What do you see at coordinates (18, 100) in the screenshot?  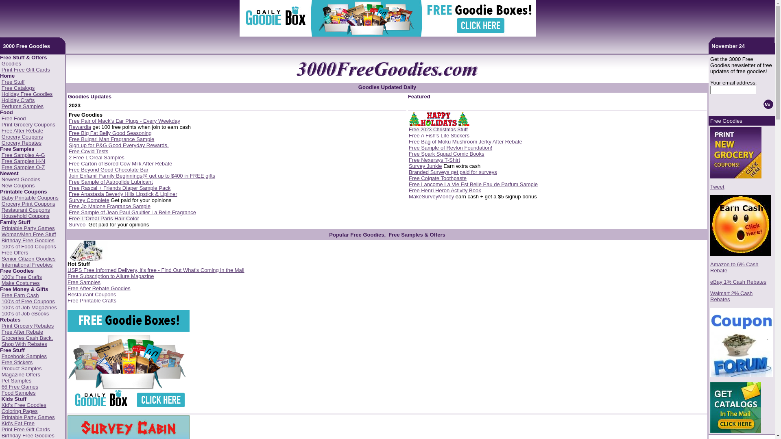 I see `Holiday Crafts` at bounding box center [18, 100].